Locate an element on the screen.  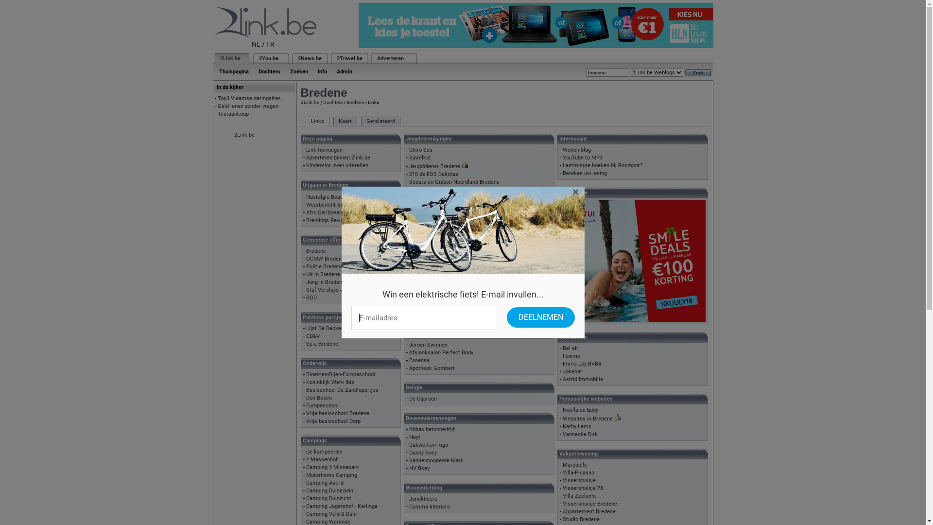
Club Yellow Racing is located at coordinates (432, 229).